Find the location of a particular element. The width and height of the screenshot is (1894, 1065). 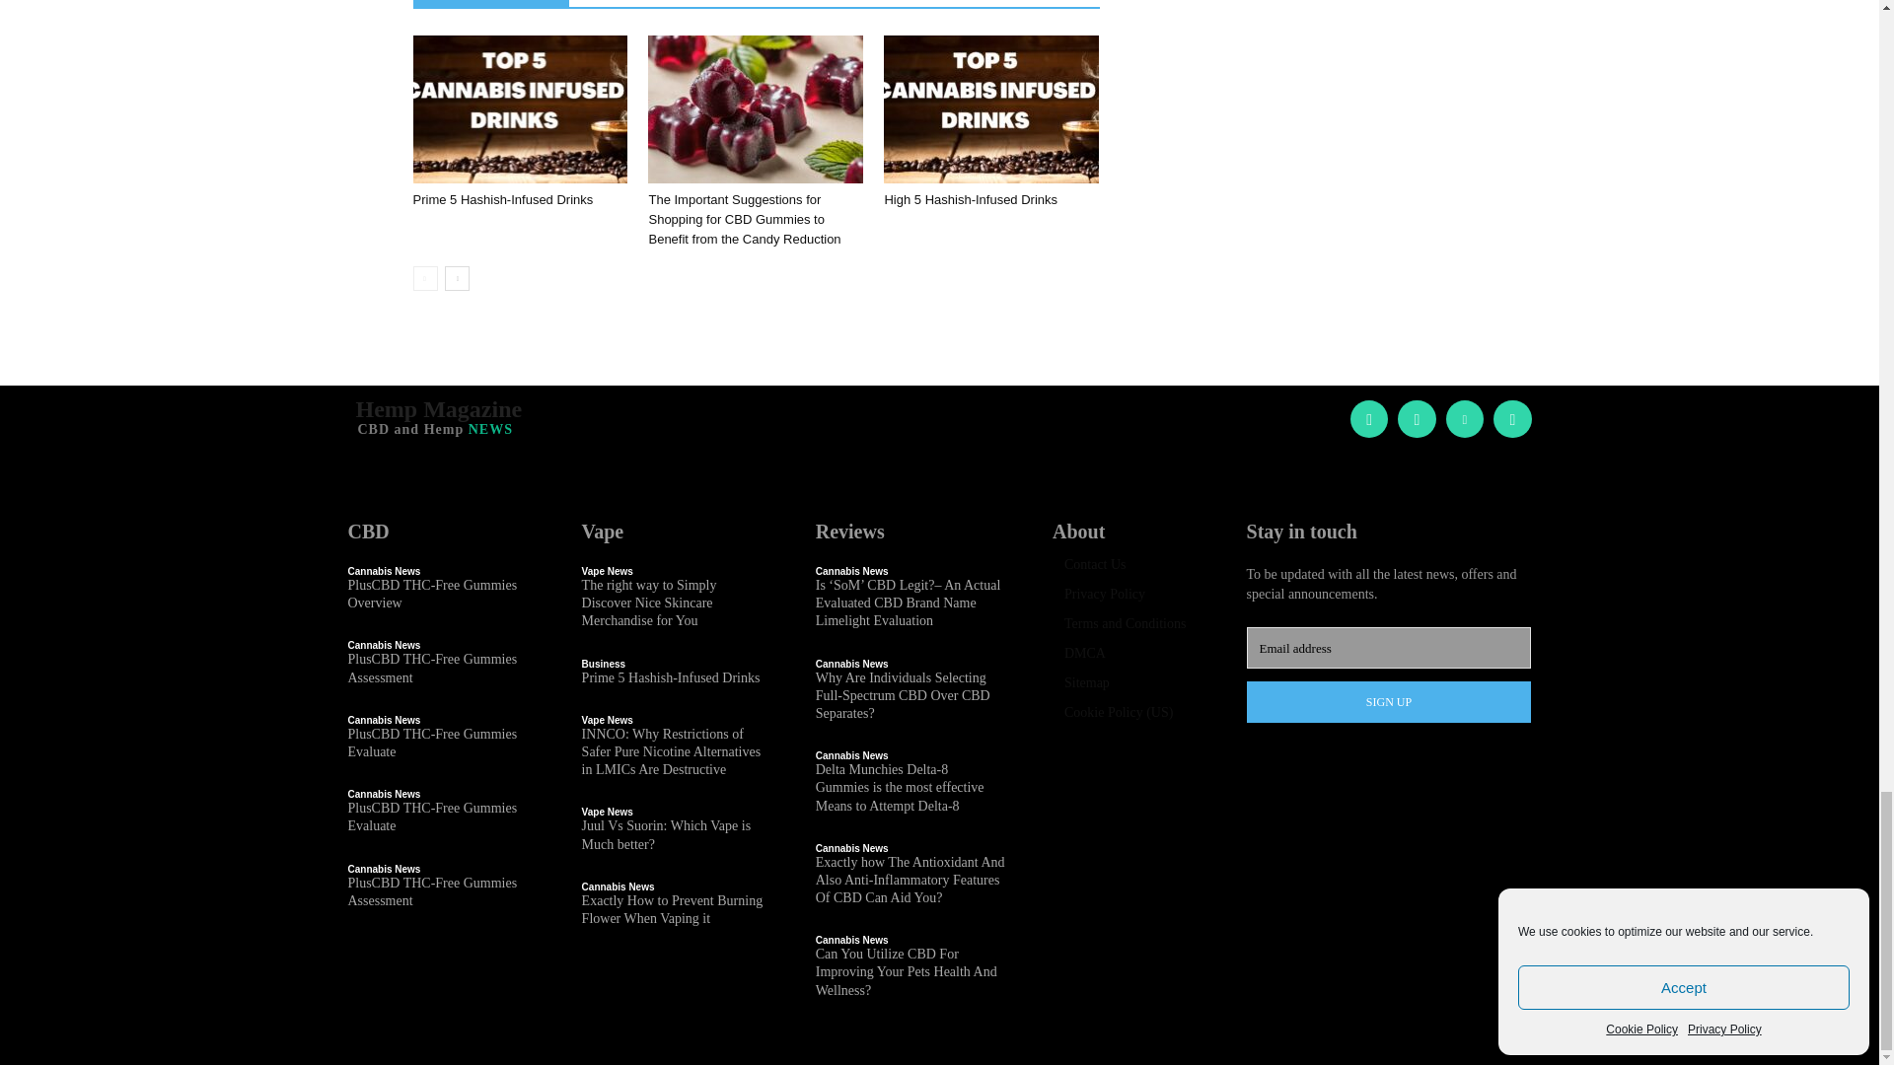

Prime 5 Hashish-Infused Drinks is located at coordinates (519, 108).